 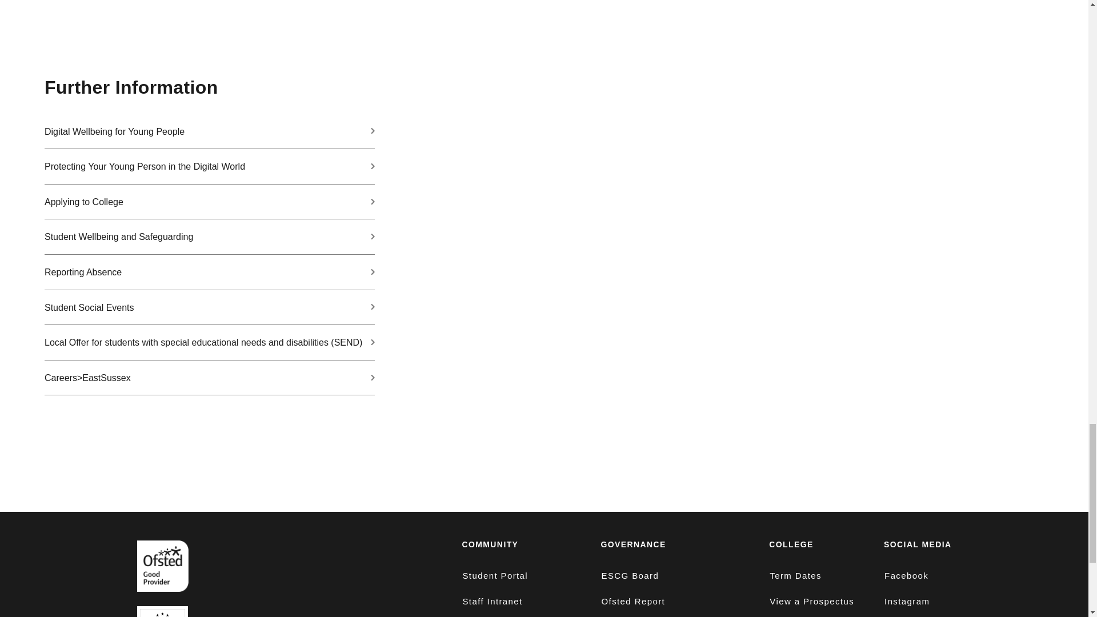 What do you see at coordinates (498, 615) in the screenshot?
I see `Humans of ESC` at bounding box center [498, 615].